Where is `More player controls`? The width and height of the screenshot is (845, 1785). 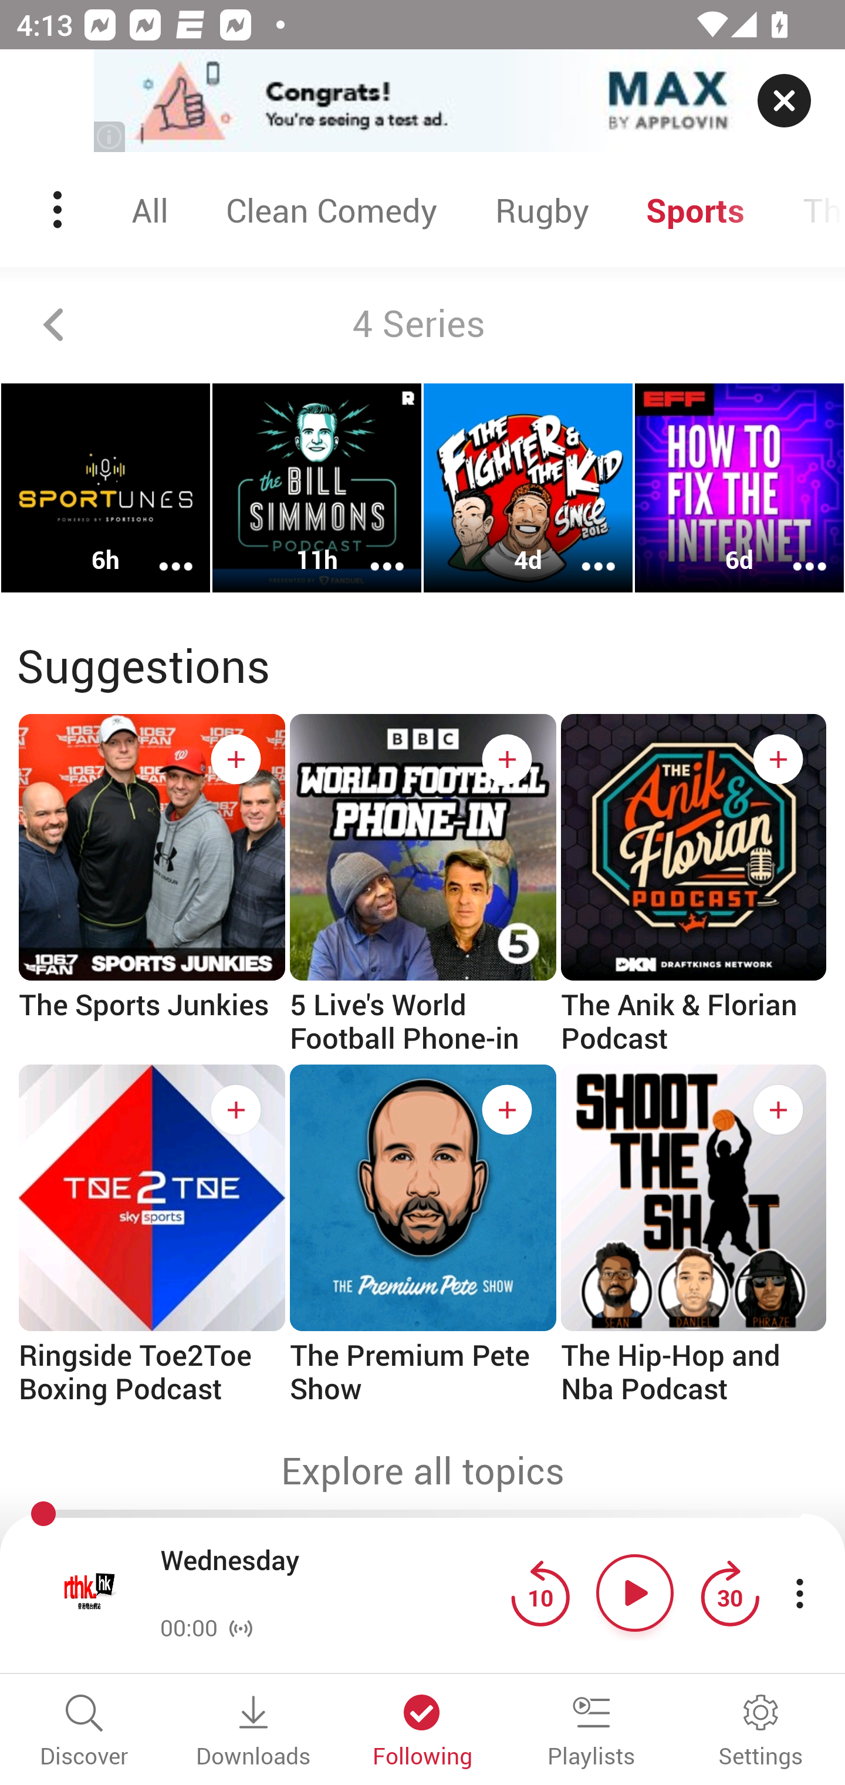
More player controls is located at coordinates (799, 1592).